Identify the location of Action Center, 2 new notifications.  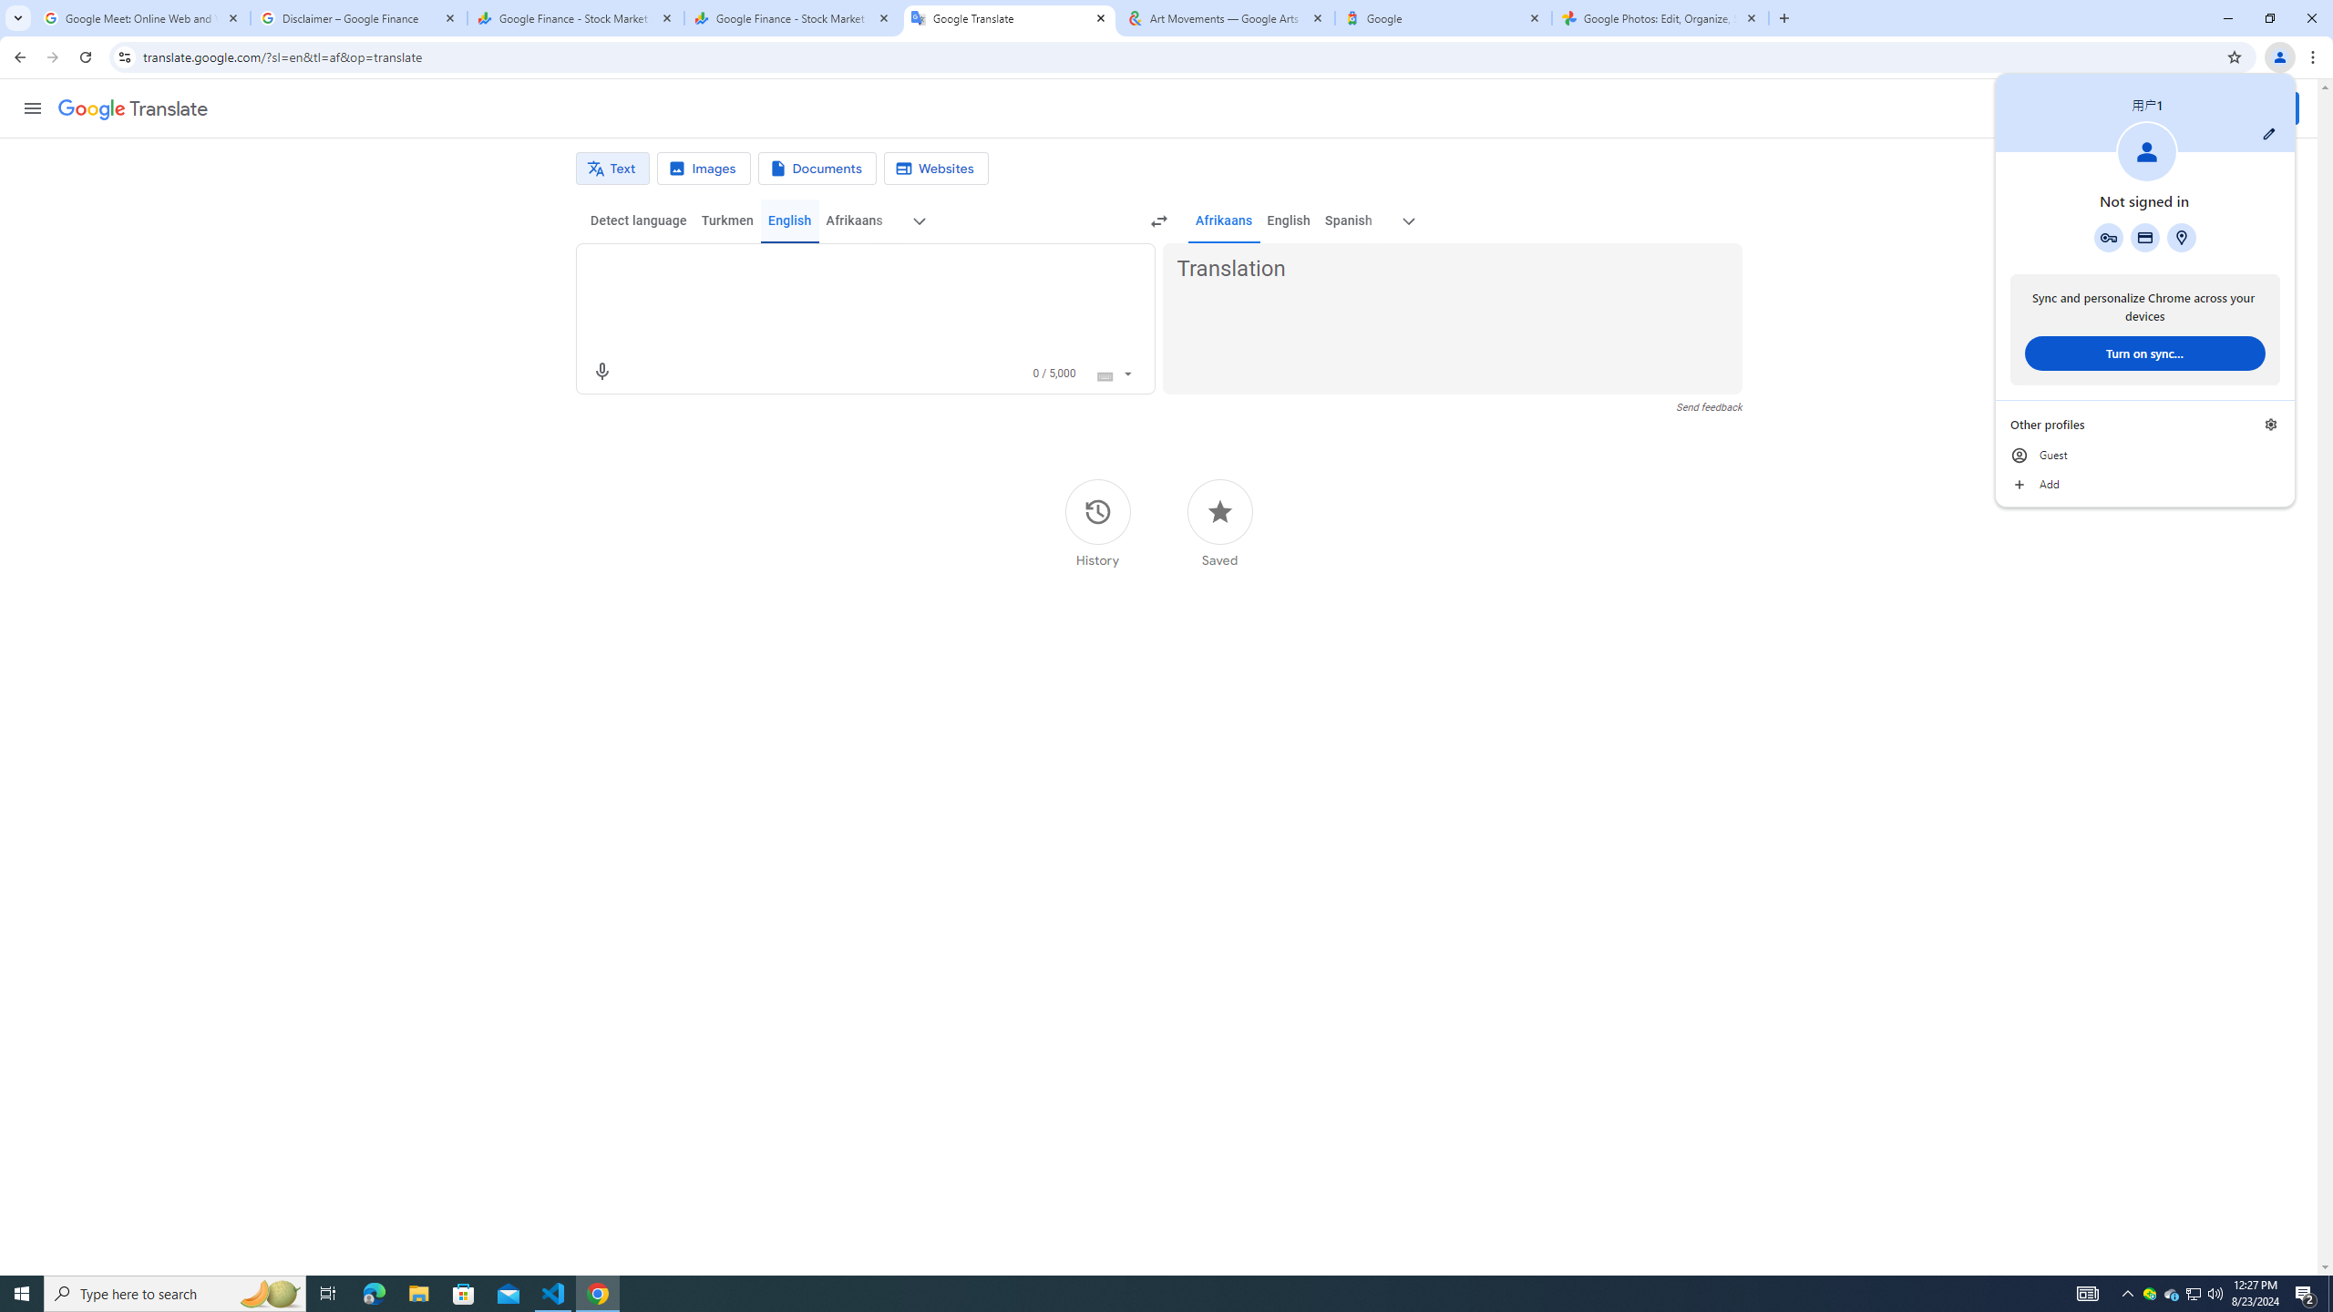
(2306, 1294).